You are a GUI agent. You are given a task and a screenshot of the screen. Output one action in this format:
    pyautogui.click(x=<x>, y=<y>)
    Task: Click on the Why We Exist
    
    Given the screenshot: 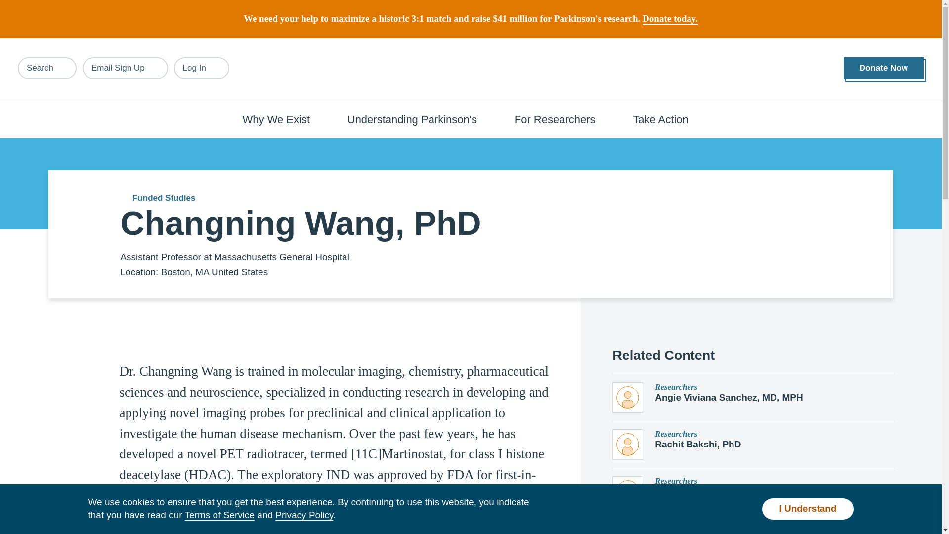 What is the action you would take?
    pyautogui.click(x=282, y=119)
    